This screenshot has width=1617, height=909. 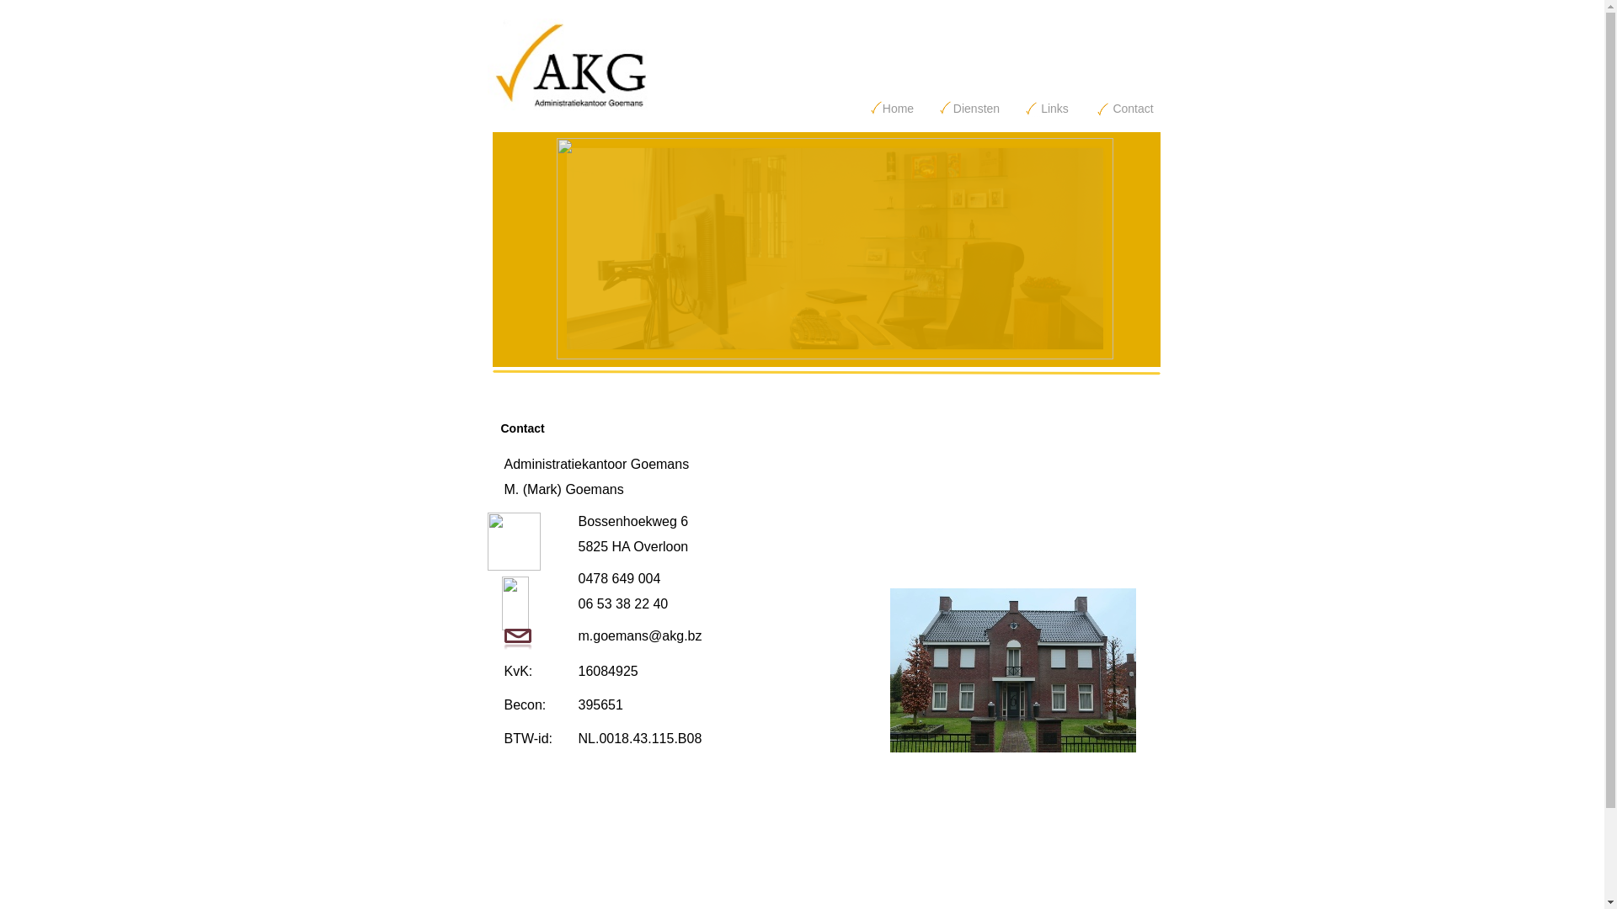 I want to click on Contact, so click(x=1134, y=108).